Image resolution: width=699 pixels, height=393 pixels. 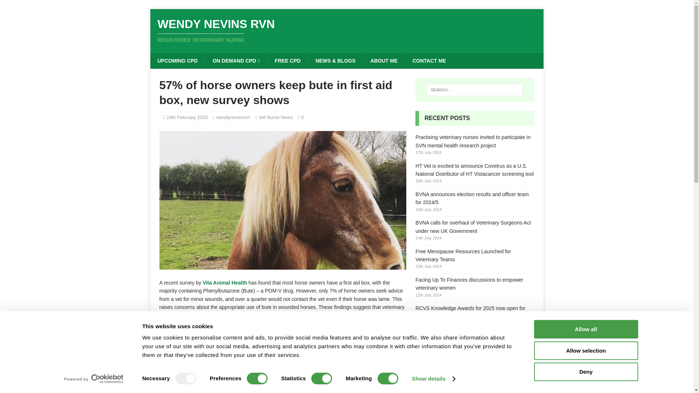 What do you see at coordinates (433, 379) in the screenshot?
I see `Show details` at bounding box center [433, 379].